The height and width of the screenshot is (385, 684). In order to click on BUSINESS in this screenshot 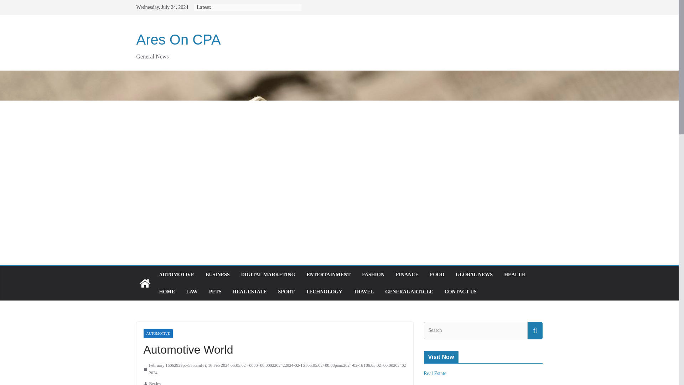, I will do `click(218, 275)`.